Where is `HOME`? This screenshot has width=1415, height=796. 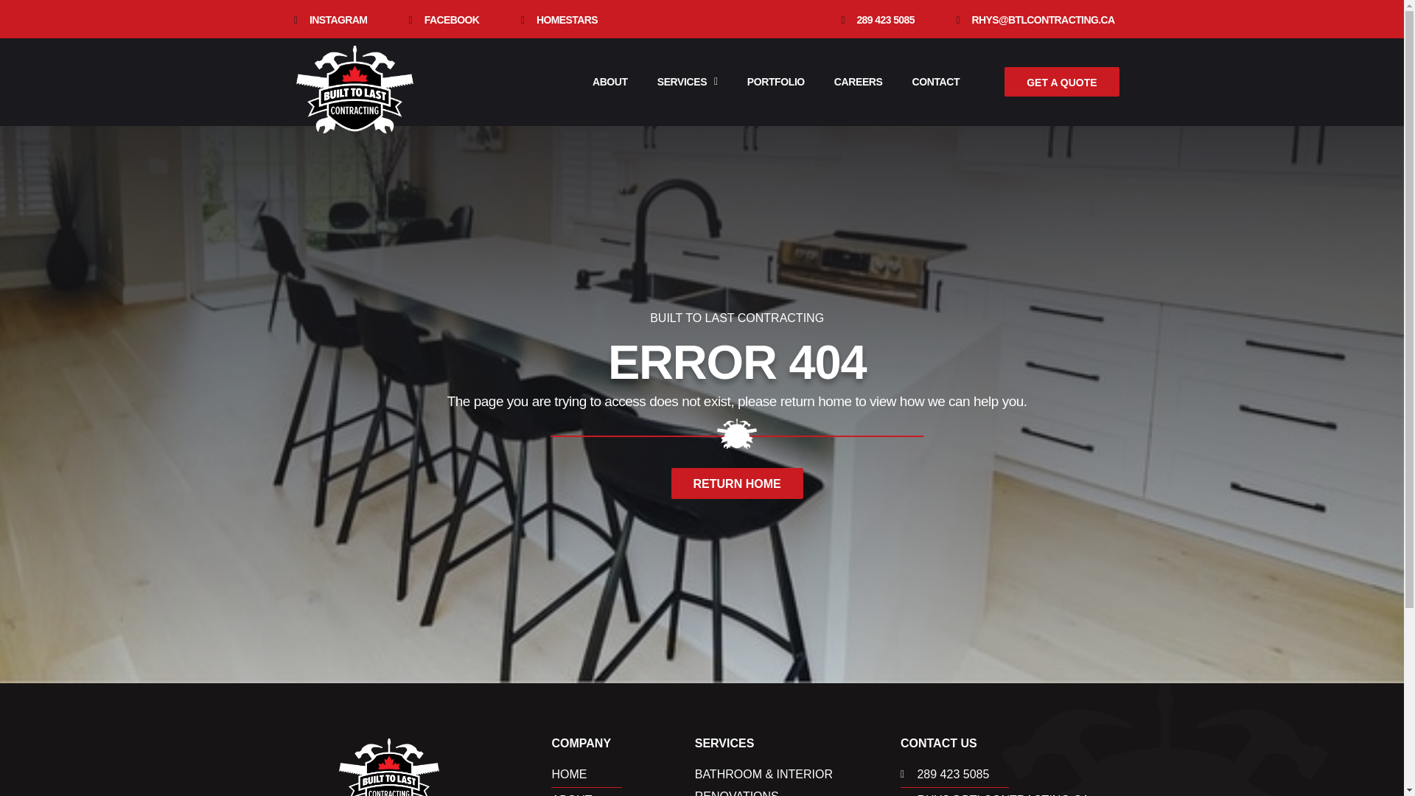
HOME is located at coordinates (623, 774).